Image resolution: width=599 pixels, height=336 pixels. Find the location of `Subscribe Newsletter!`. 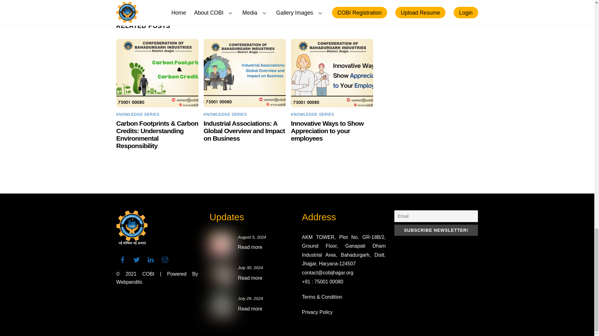

Subscribe Newsletter! is located at coordinates (436, 230).